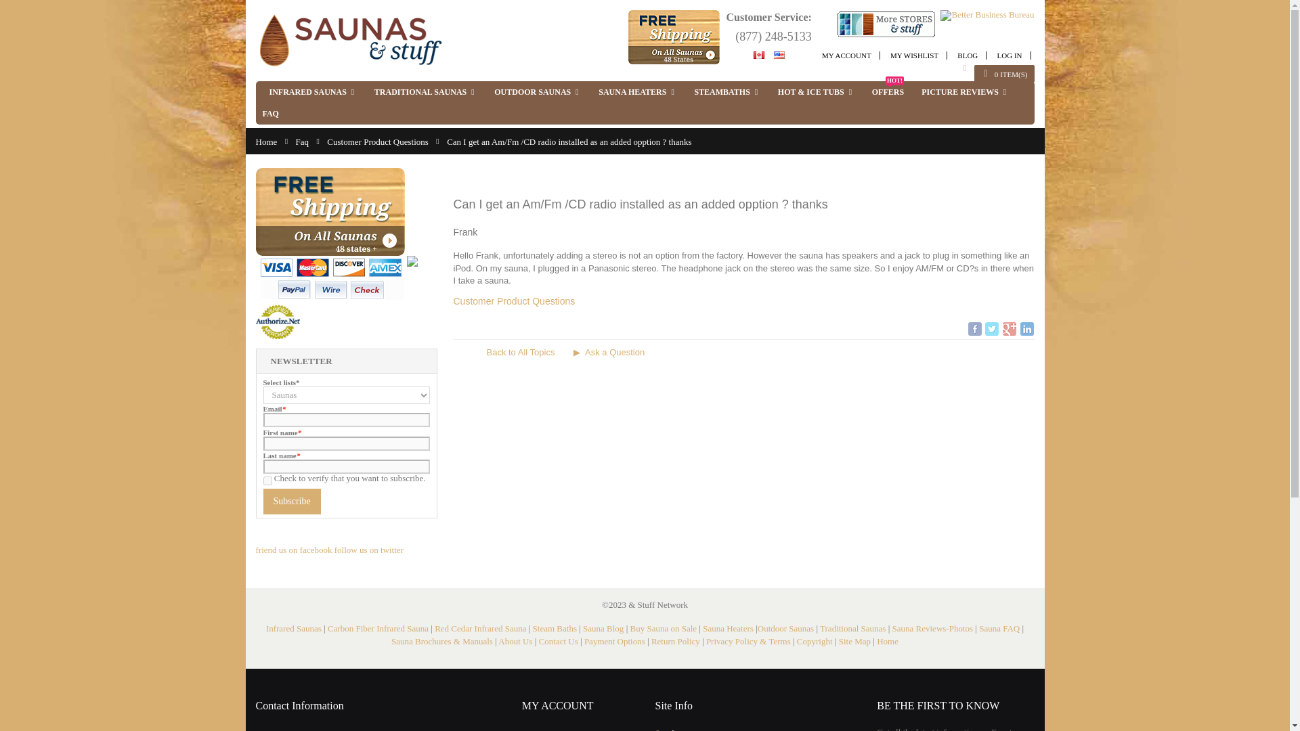 This screenshot has width=1300, height=731. Describe the element at coordinates (278, 309) in the screenshot. I see `Authorize Dot Net` at that location.